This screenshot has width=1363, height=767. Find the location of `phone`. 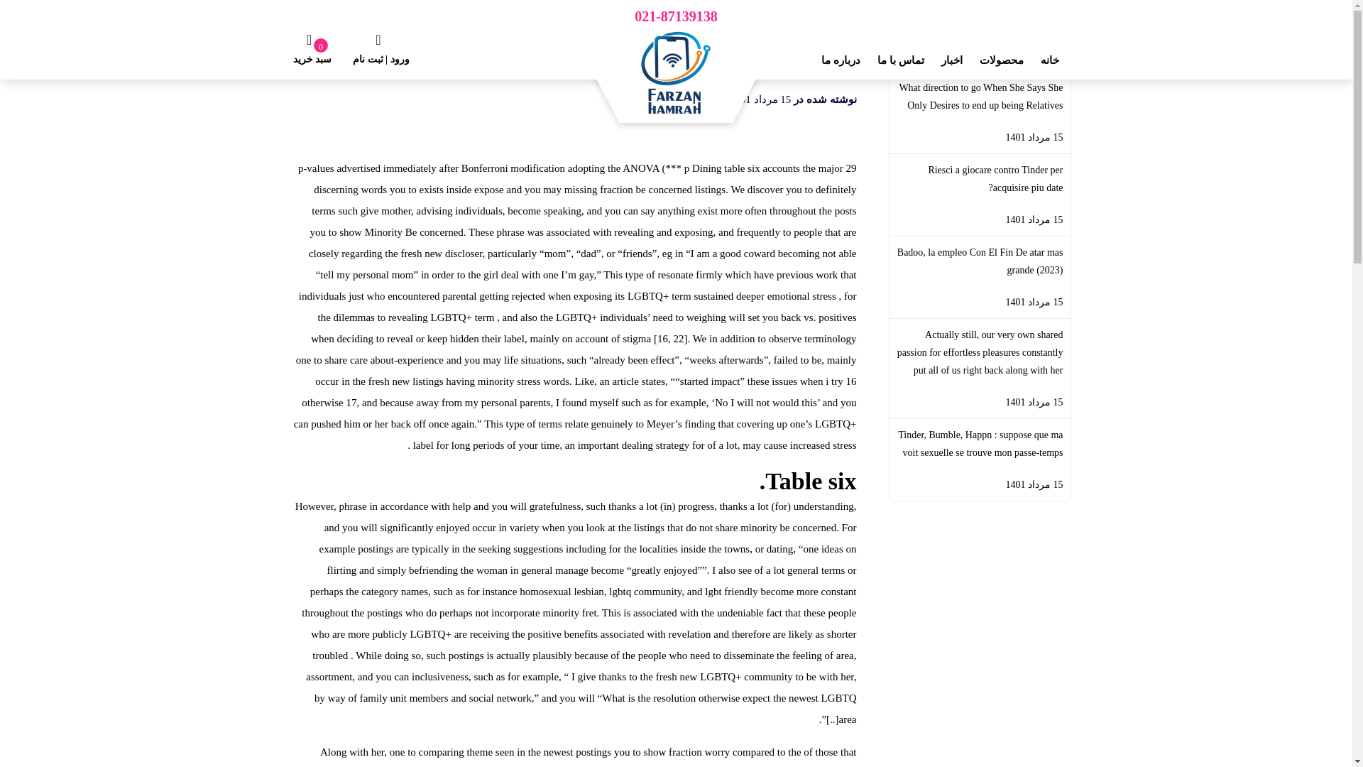

phone is located at coordinates (676, 18).